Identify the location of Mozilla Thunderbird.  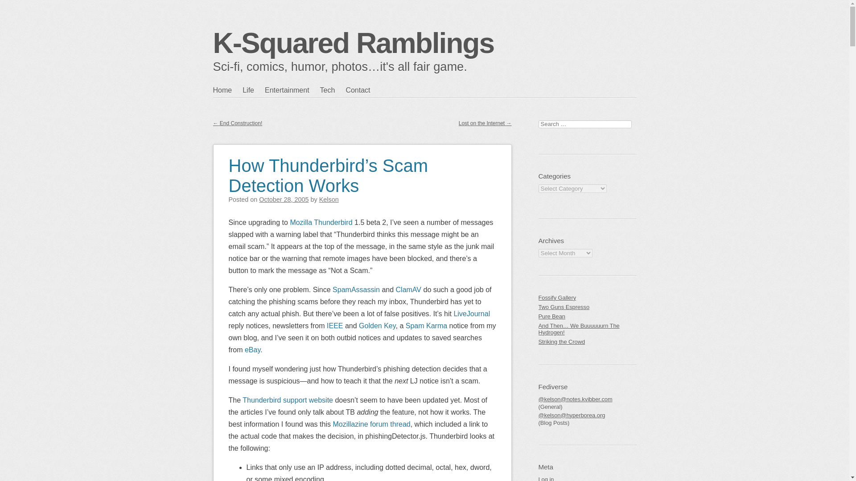
(321, 222).